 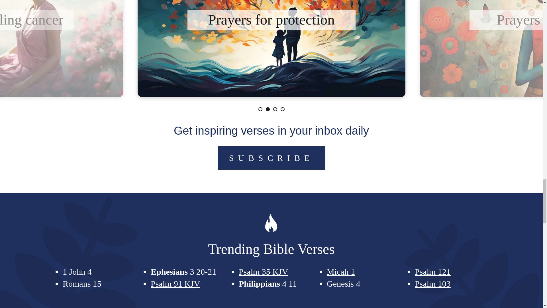 What do you see at coordinates (271, 158) in the screenshot?
I see `SUBSCRIBE` at bounding box center [271, 158].